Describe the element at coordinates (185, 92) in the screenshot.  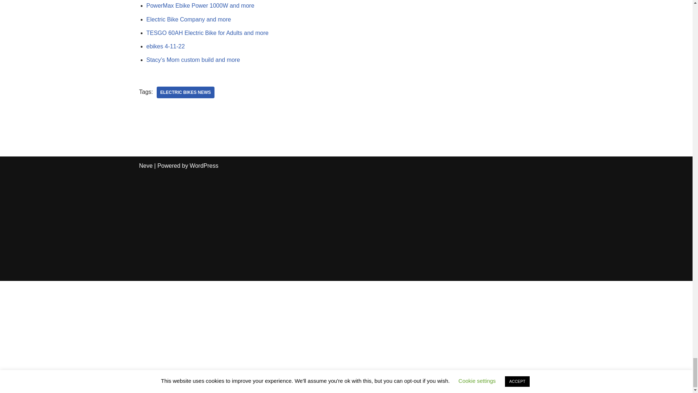
I see `ELECTRIC BIKES NEWS` at that location.